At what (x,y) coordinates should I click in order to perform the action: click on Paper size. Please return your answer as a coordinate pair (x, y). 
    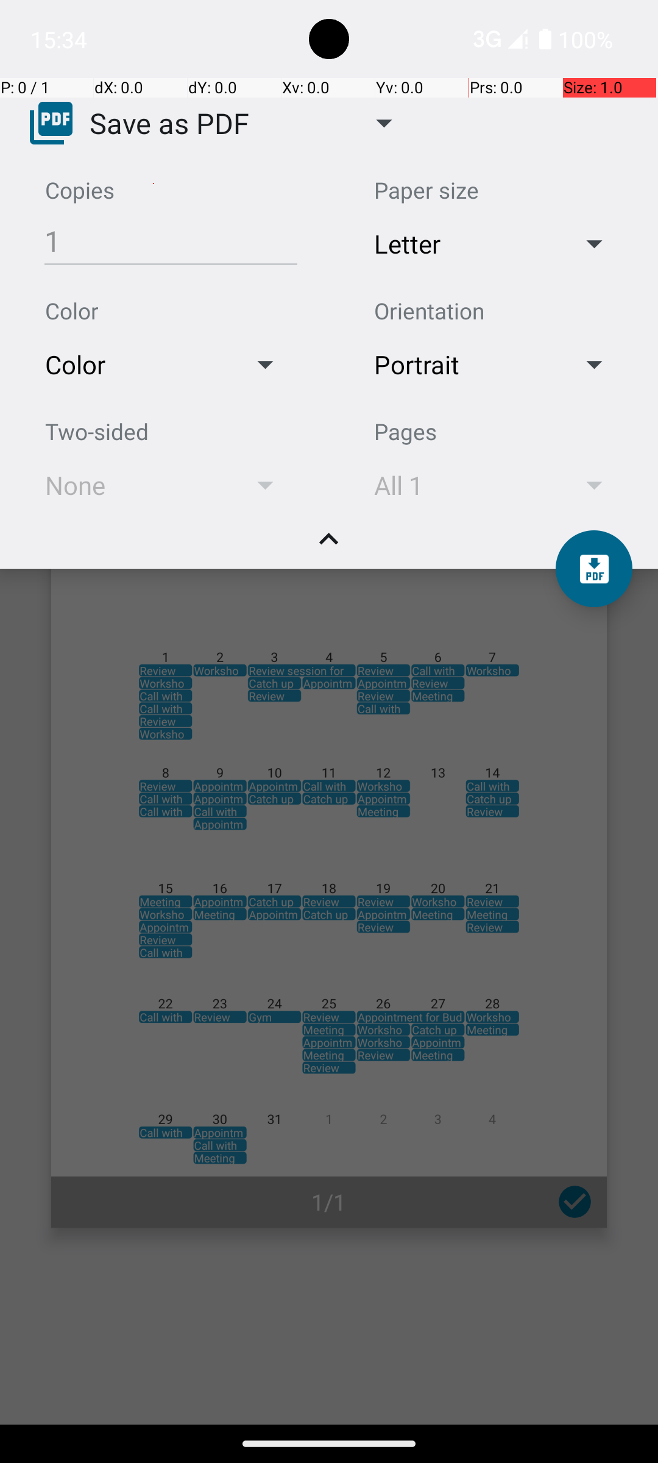
    Looking at the image, I should click on (426, 190).